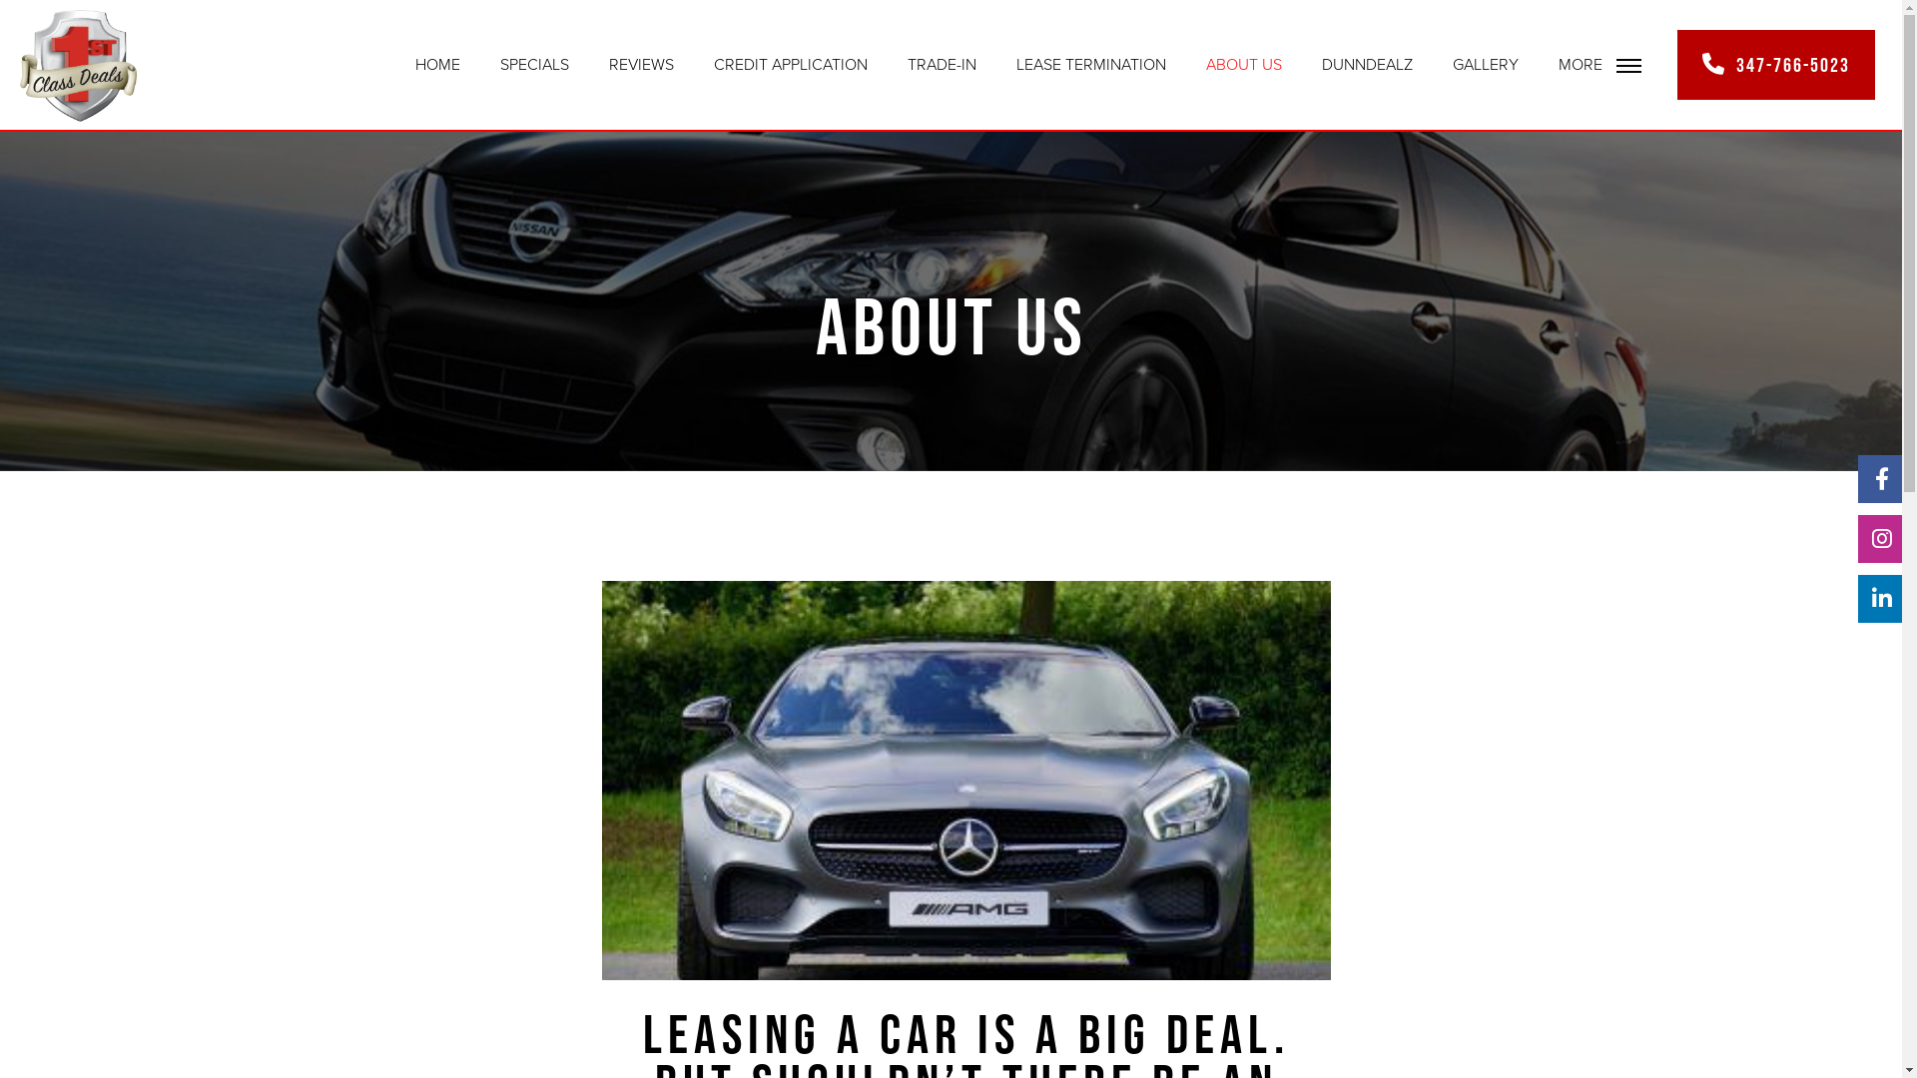 This screenshot has width=1917, height=1078. What do you see at coordinates (1244, 64) in the screenshot?
I see `ABOUT US` at bounding box center [1244, 64].